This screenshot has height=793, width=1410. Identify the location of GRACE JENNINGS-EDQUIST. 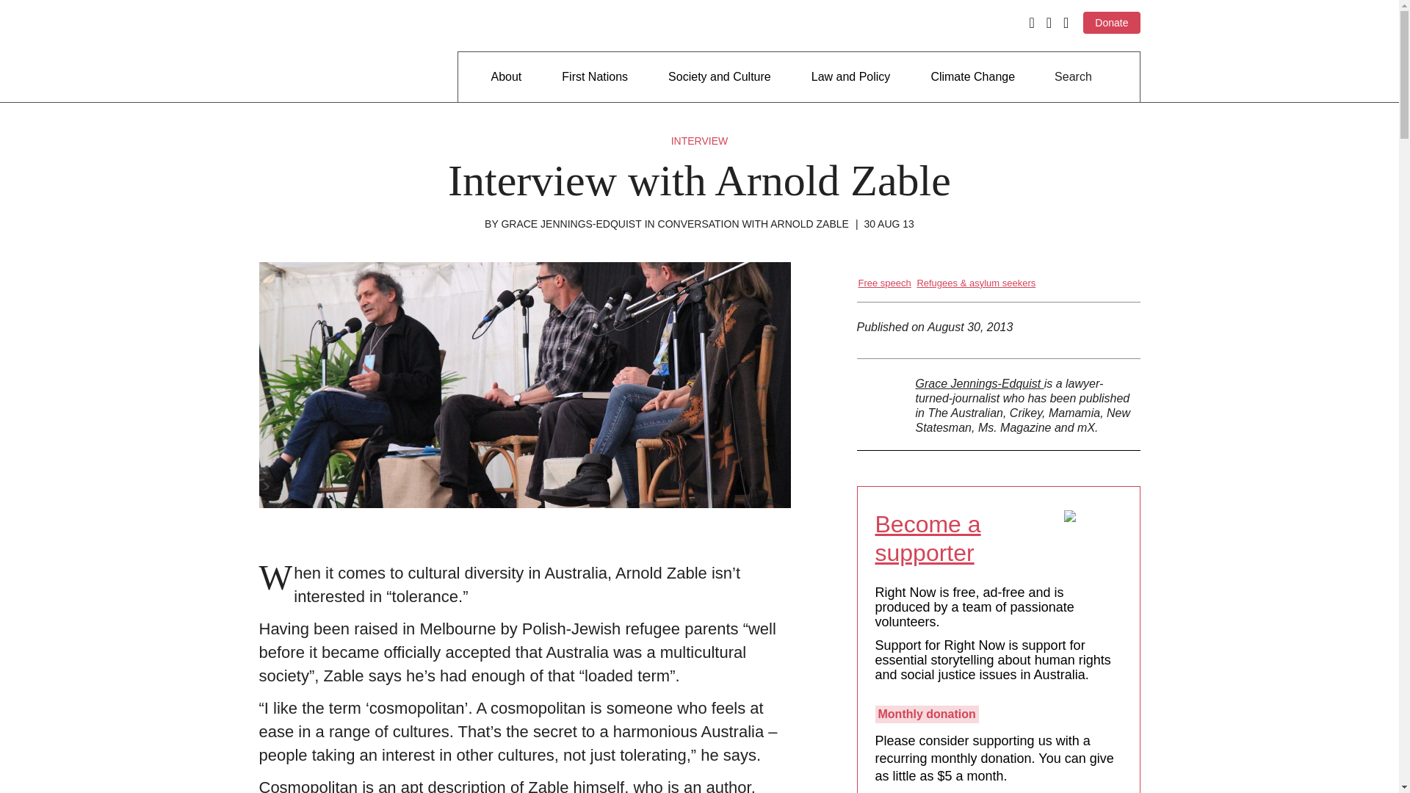
(571, 224).